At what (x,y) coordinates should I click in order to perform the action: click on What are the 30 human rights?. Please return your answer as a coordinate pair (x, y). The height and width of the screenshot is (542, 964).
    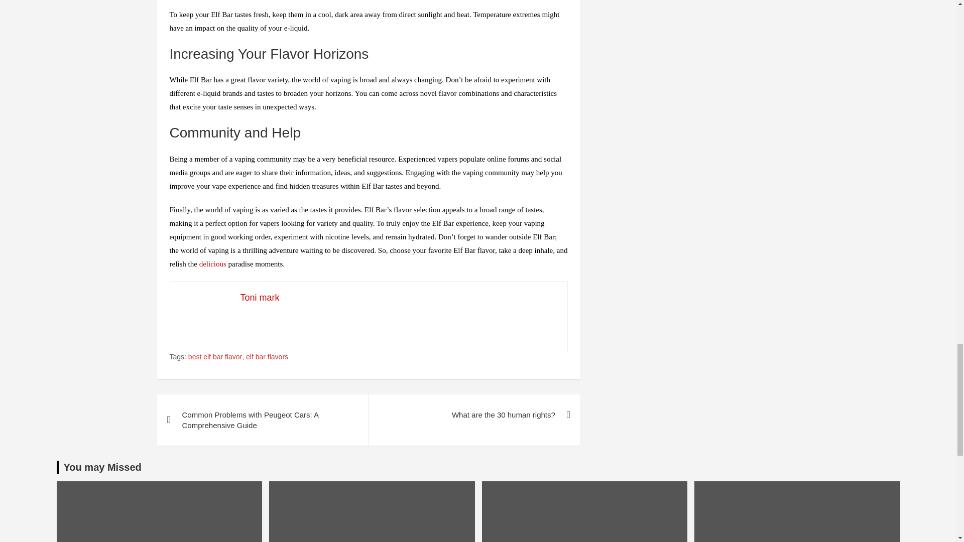
    Looking at the image, I should click on (474, 415).